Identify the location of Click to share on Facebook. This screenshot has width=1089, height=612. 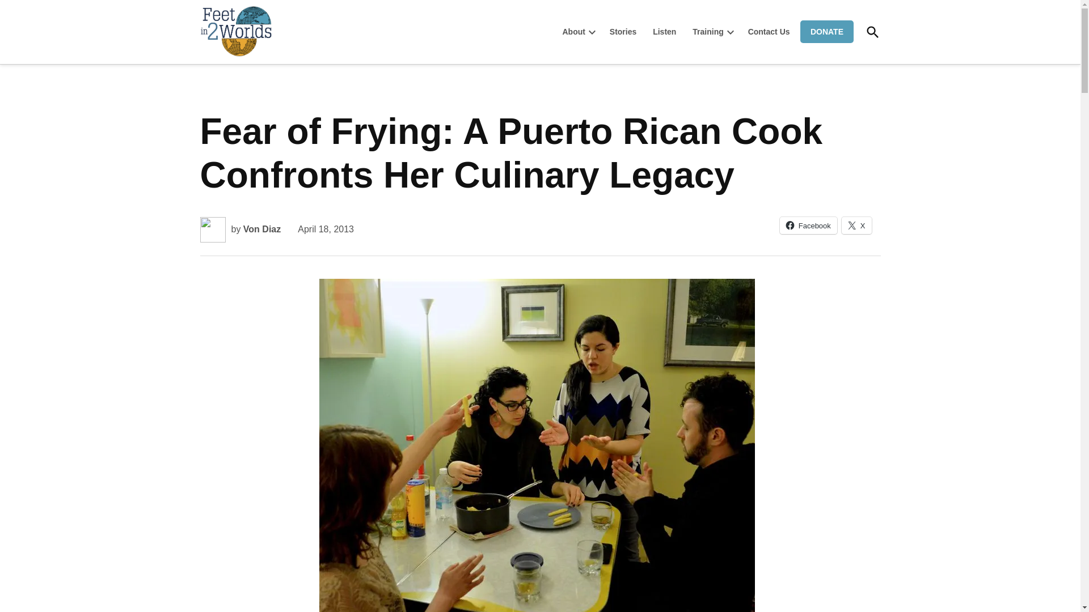
(808, 226).